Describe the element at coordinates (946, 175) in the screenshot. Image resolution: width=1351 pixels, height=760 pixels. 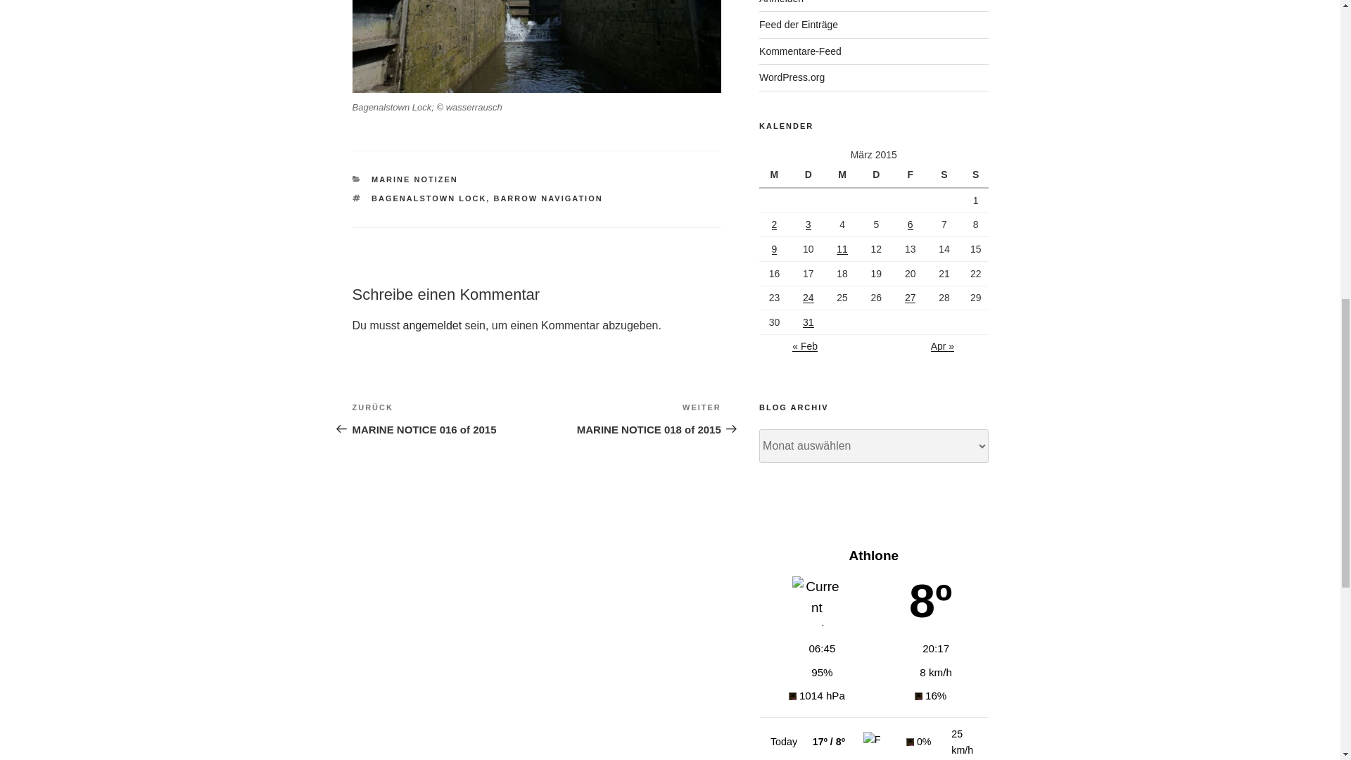
I see `Samstag` at that location.